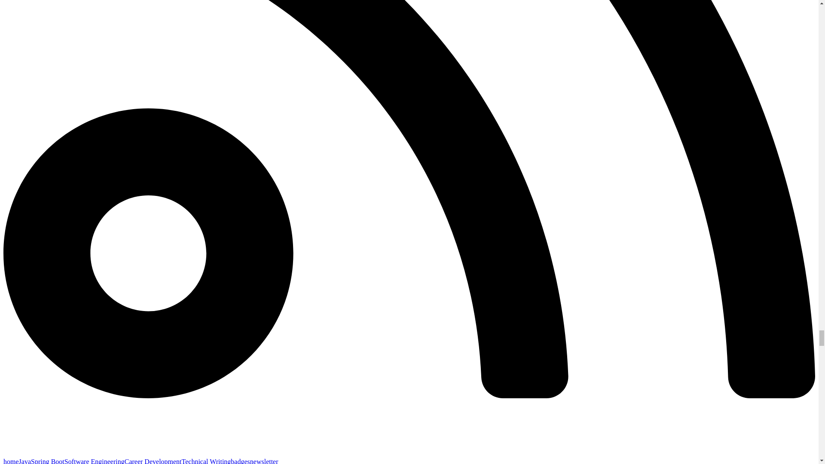 The width and height of the screenshot is (825, 464). What do you see at coordinates (206, 461) in the screenshot?
I see `Technical Writing` at bounding box center [206, 461].